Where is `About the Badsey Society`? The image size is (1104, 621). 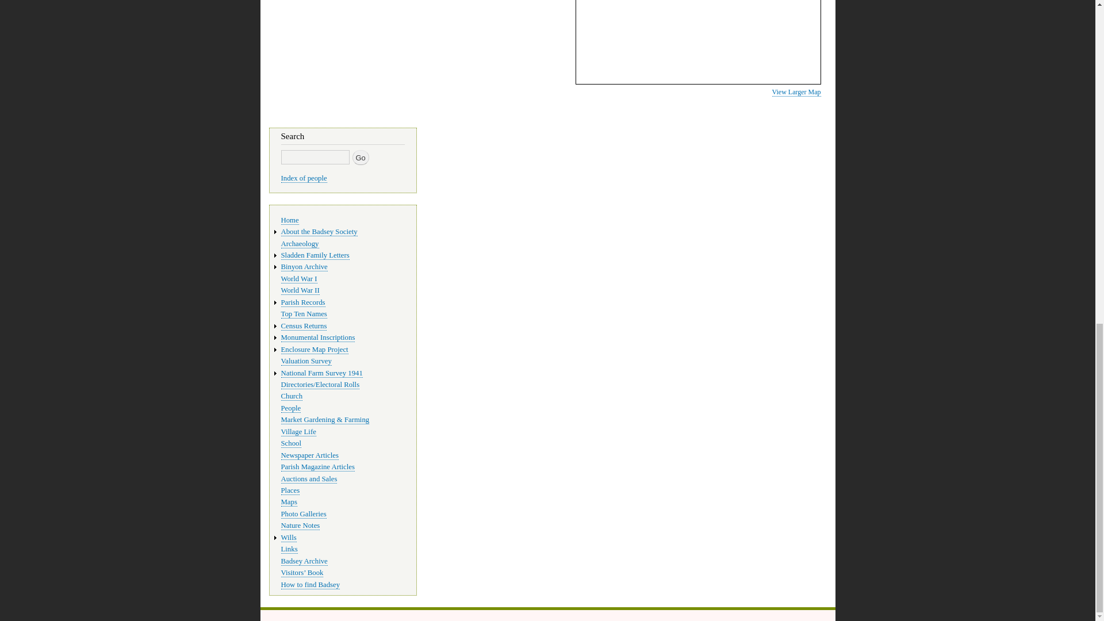
About the Badsey Society is located at coordinates (319, 232).